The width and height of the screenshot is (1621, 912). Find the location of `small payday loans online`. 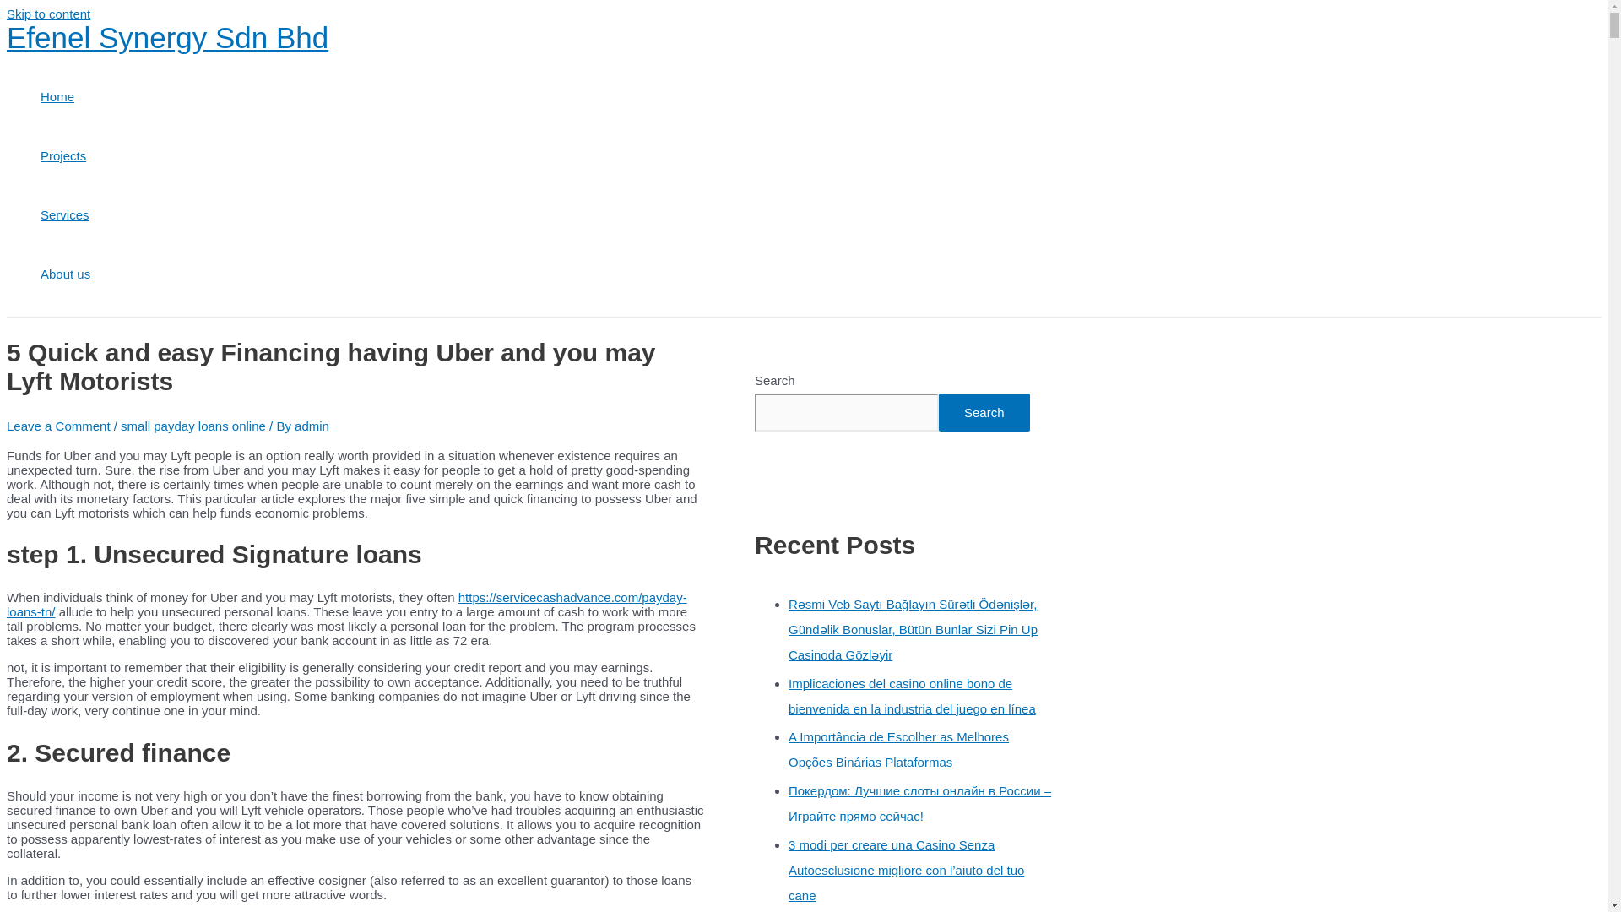

small payday loans online is located at coordinates (192, 426).